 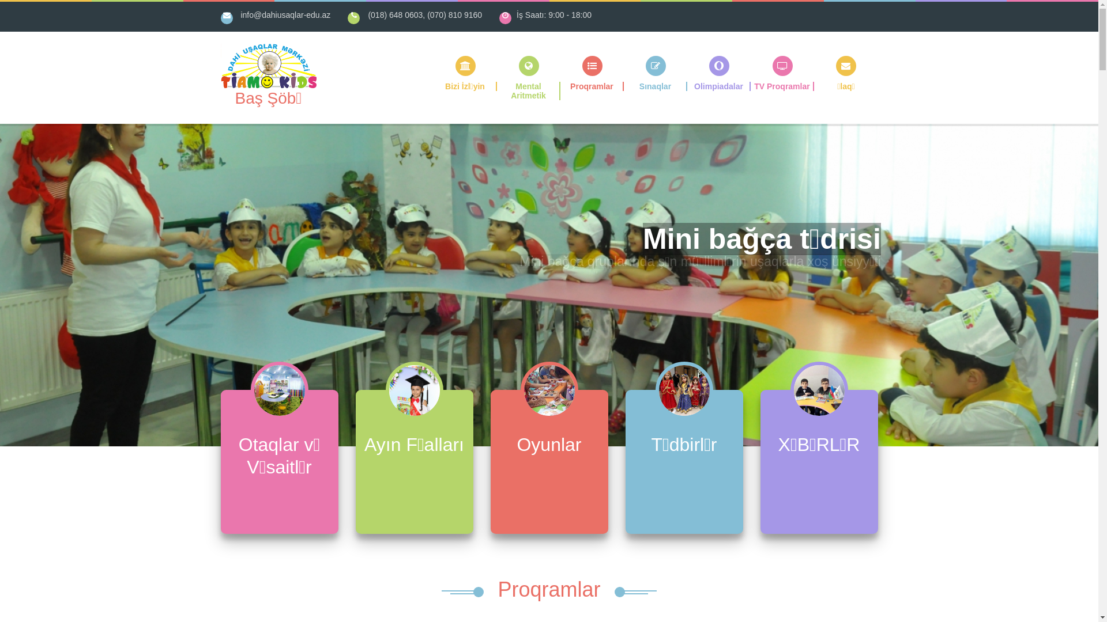 I want to click on (018) 648 0603, (070) 810 9160, so click(x=425, y=15).